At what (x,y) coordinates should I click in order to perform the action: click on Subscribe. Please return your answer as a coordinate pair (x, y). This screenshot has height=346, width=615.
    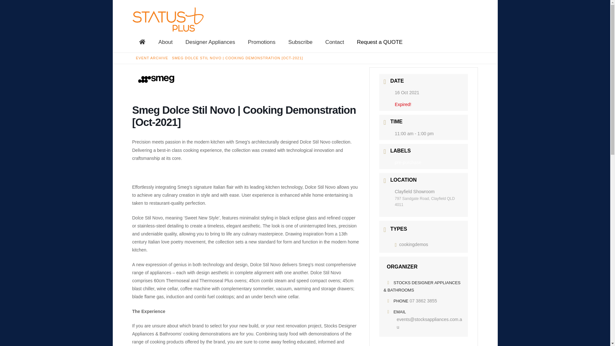
    Looking at the image, I should click on (300, 42).